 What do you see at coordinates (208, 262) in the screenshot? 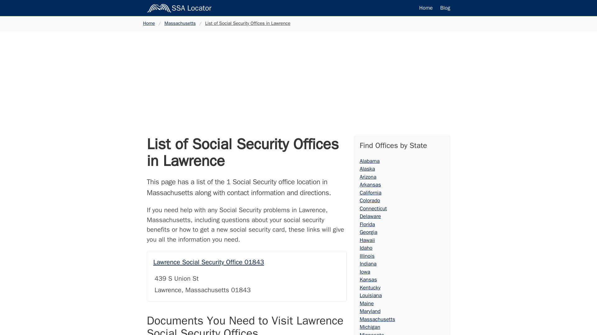
I see `Lawrence Social Security Office 01843` at bounding box center [208, 262].